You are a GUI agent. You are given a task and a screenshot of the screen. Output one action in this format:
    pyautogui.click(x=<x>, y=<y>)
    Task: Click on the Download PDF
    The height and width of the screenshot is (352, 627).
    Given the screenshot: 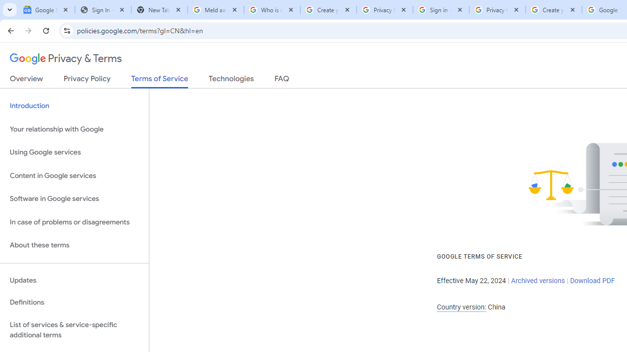 What is the action you would take?
    pyautogui.click(x=592, y=281)
    